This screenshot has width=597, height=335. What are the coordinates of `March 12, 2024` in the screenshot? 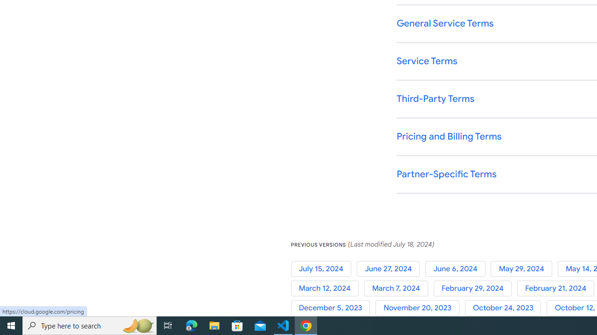 It's located at (327, 288).